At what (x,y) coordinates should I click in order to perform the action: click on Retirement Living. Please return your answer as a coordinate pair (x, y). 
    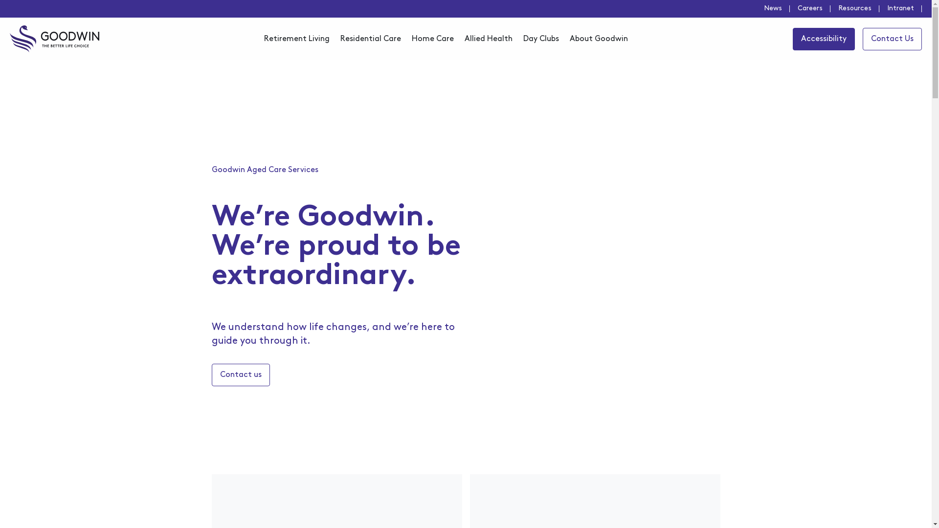
    Looking at the image, I should click on (297, 39).